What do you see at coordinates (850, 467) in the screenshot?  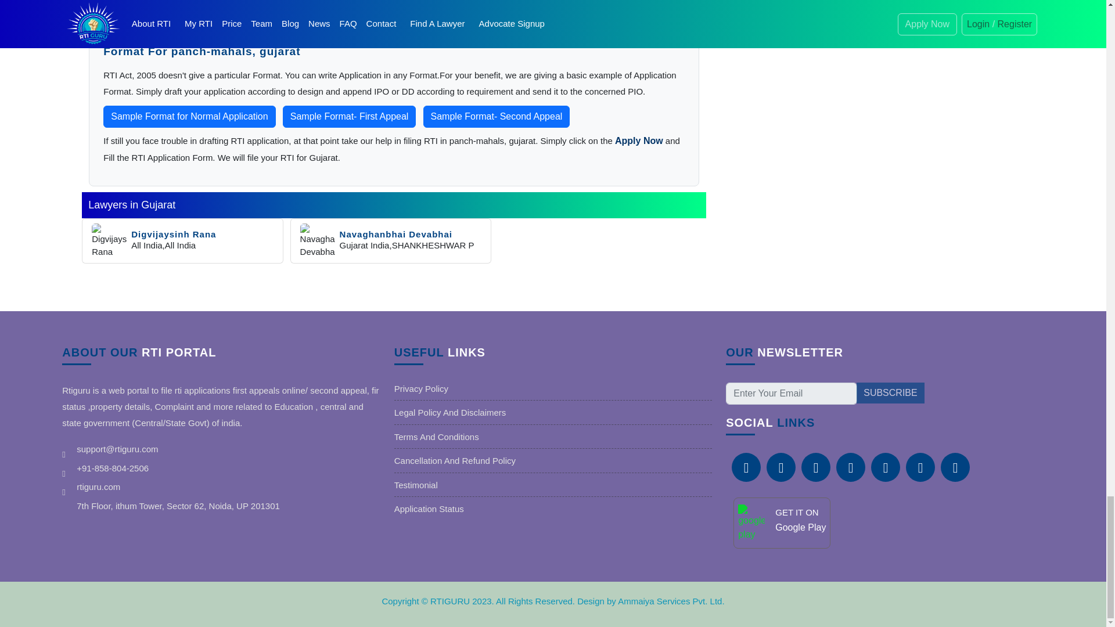 I see `pinterest` at bounding box center [850, 467].